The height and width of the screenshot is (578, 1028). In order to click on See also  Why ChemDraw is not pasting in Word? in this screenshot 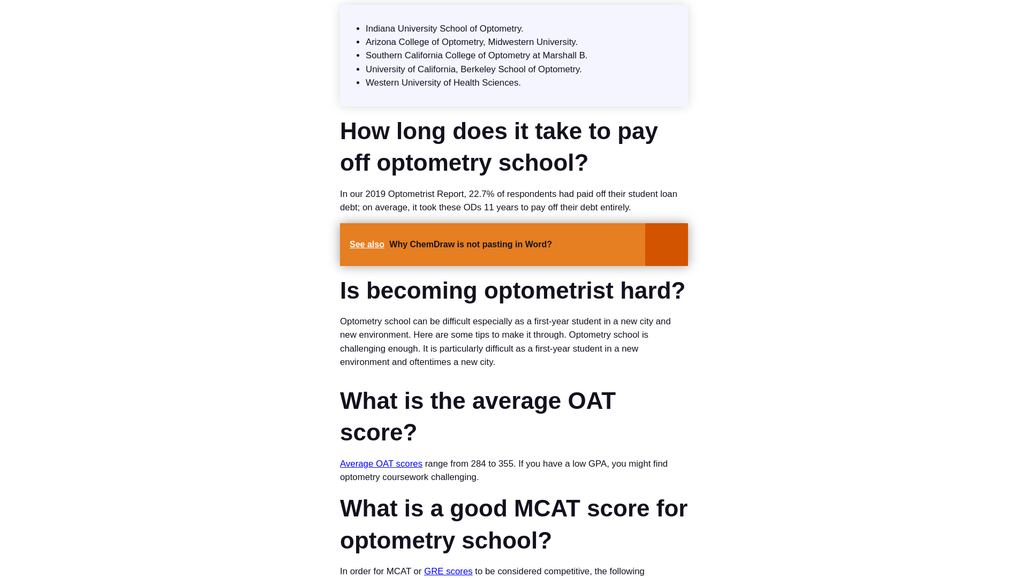, I will do `click(514, 244)`.